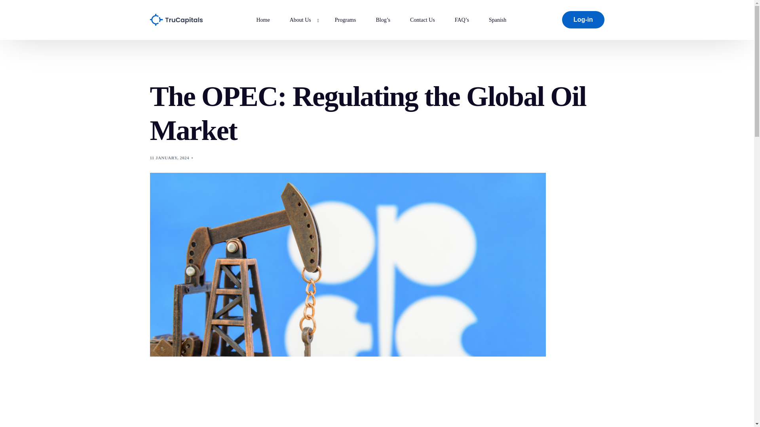  What do you see at coordinates (346, 20) in the screenshot?
I see `Programs` at bounding box center [346, 20].